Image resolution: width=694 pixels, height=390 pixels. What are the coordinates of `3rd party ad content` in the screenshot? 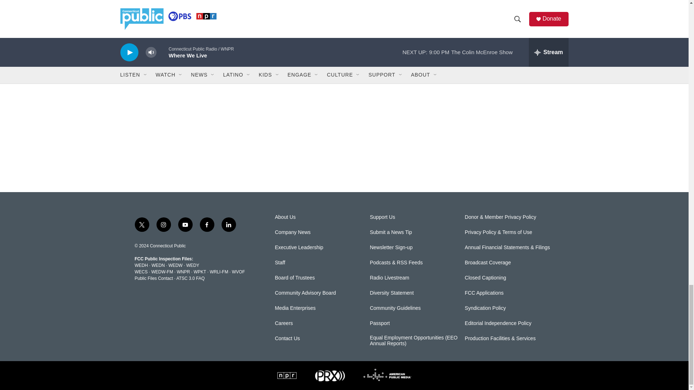 It's located at (506, 125).